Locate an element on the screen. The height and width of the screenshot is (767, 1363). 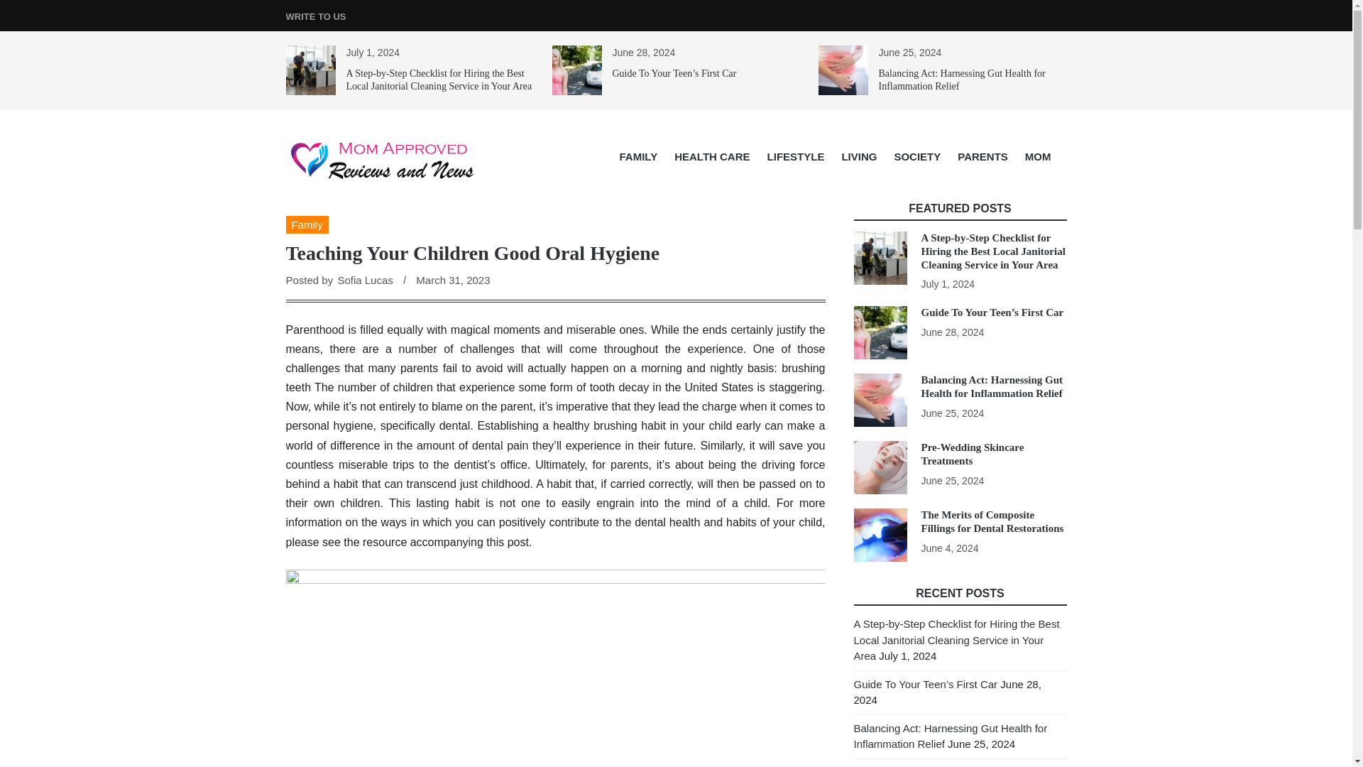
LIVING is located at coordinates (859, 156).